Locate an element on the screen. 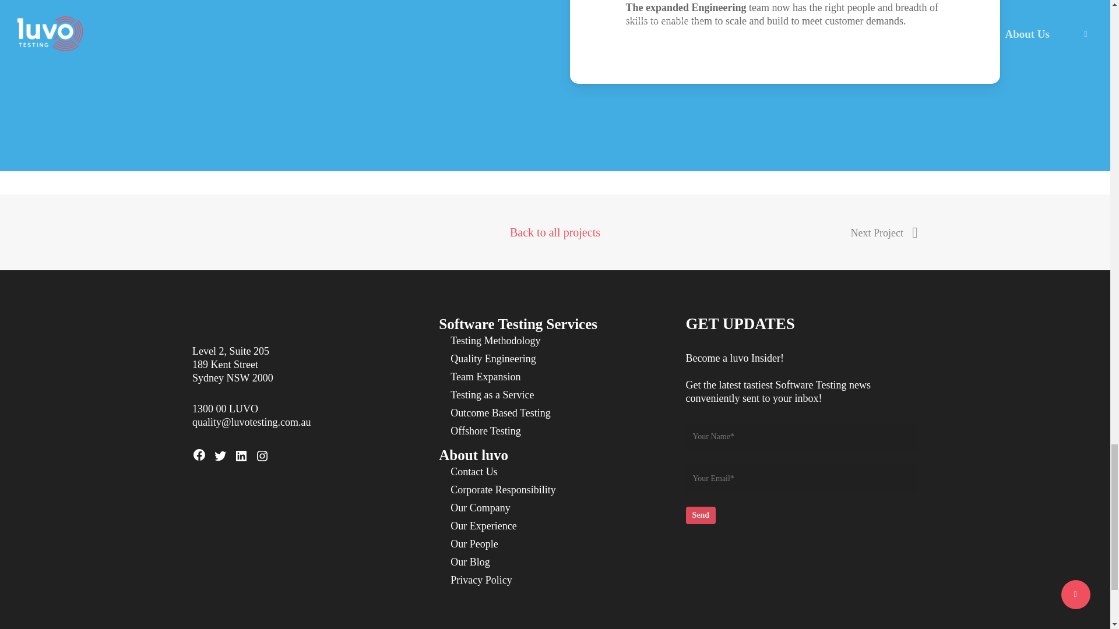  Send is located at coordinates (701, 515).